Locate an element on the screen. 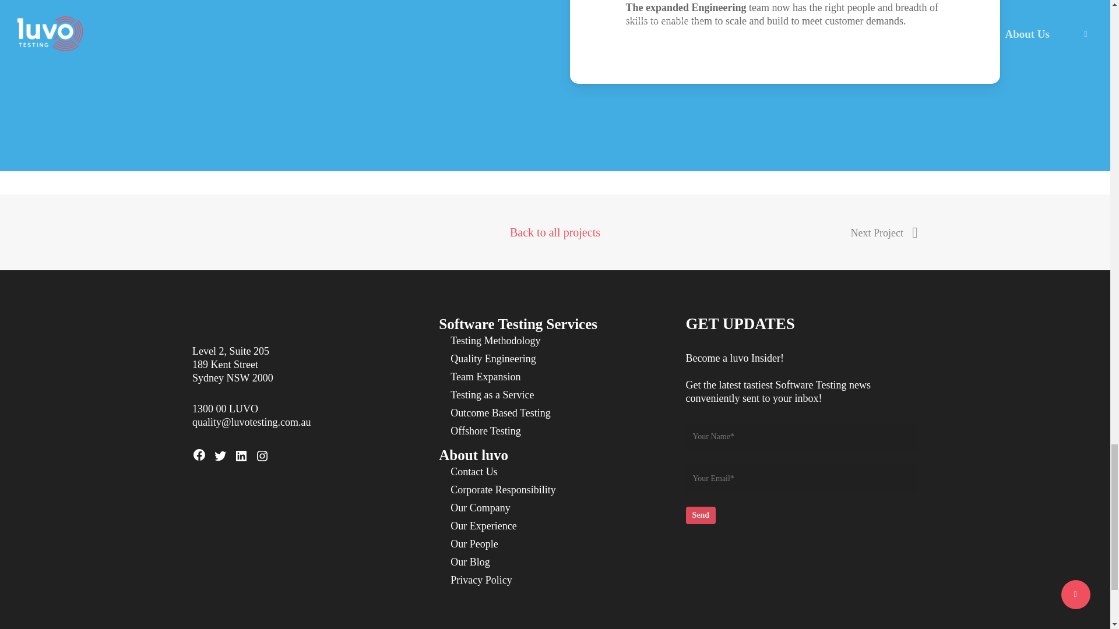  Send is located at coordinates (701, 515).